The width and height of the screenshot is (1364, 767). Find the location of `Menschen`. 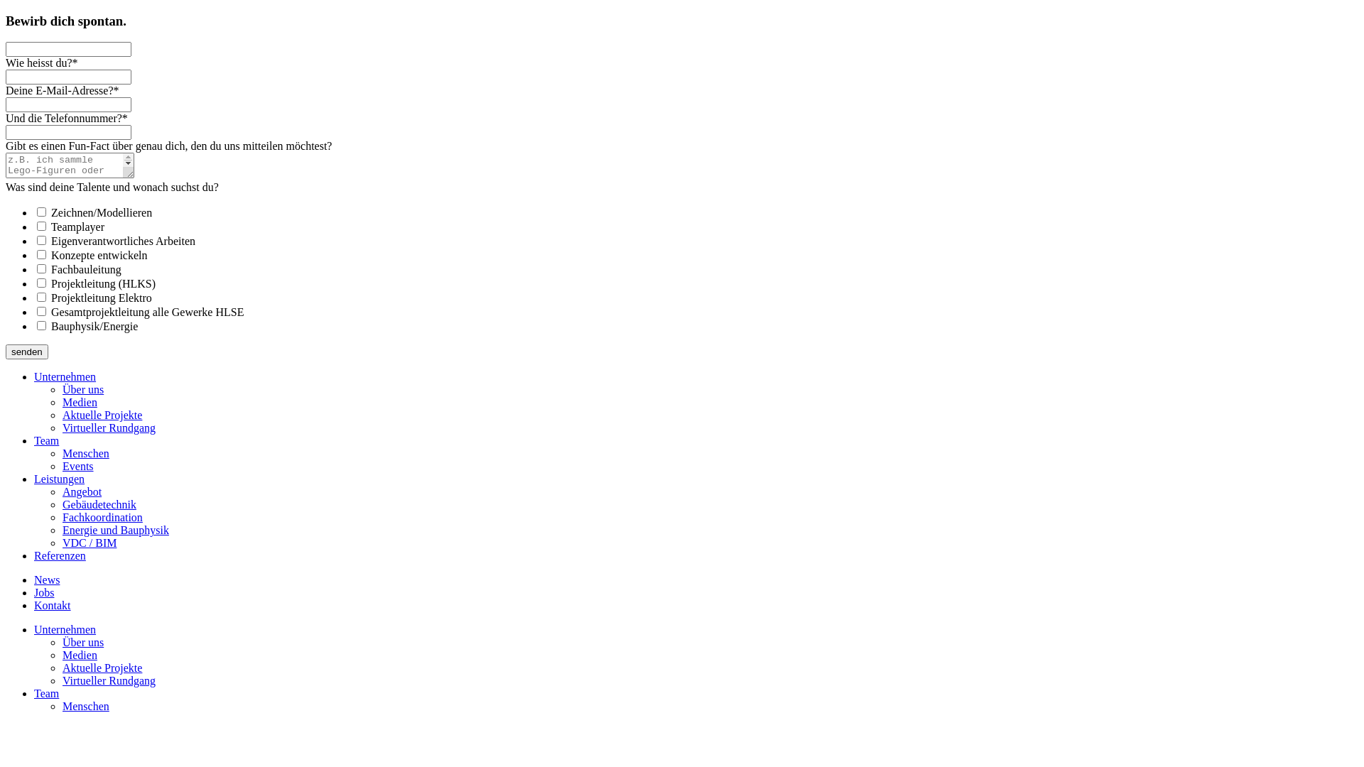

Menschen is located at coordinates (86, 706).